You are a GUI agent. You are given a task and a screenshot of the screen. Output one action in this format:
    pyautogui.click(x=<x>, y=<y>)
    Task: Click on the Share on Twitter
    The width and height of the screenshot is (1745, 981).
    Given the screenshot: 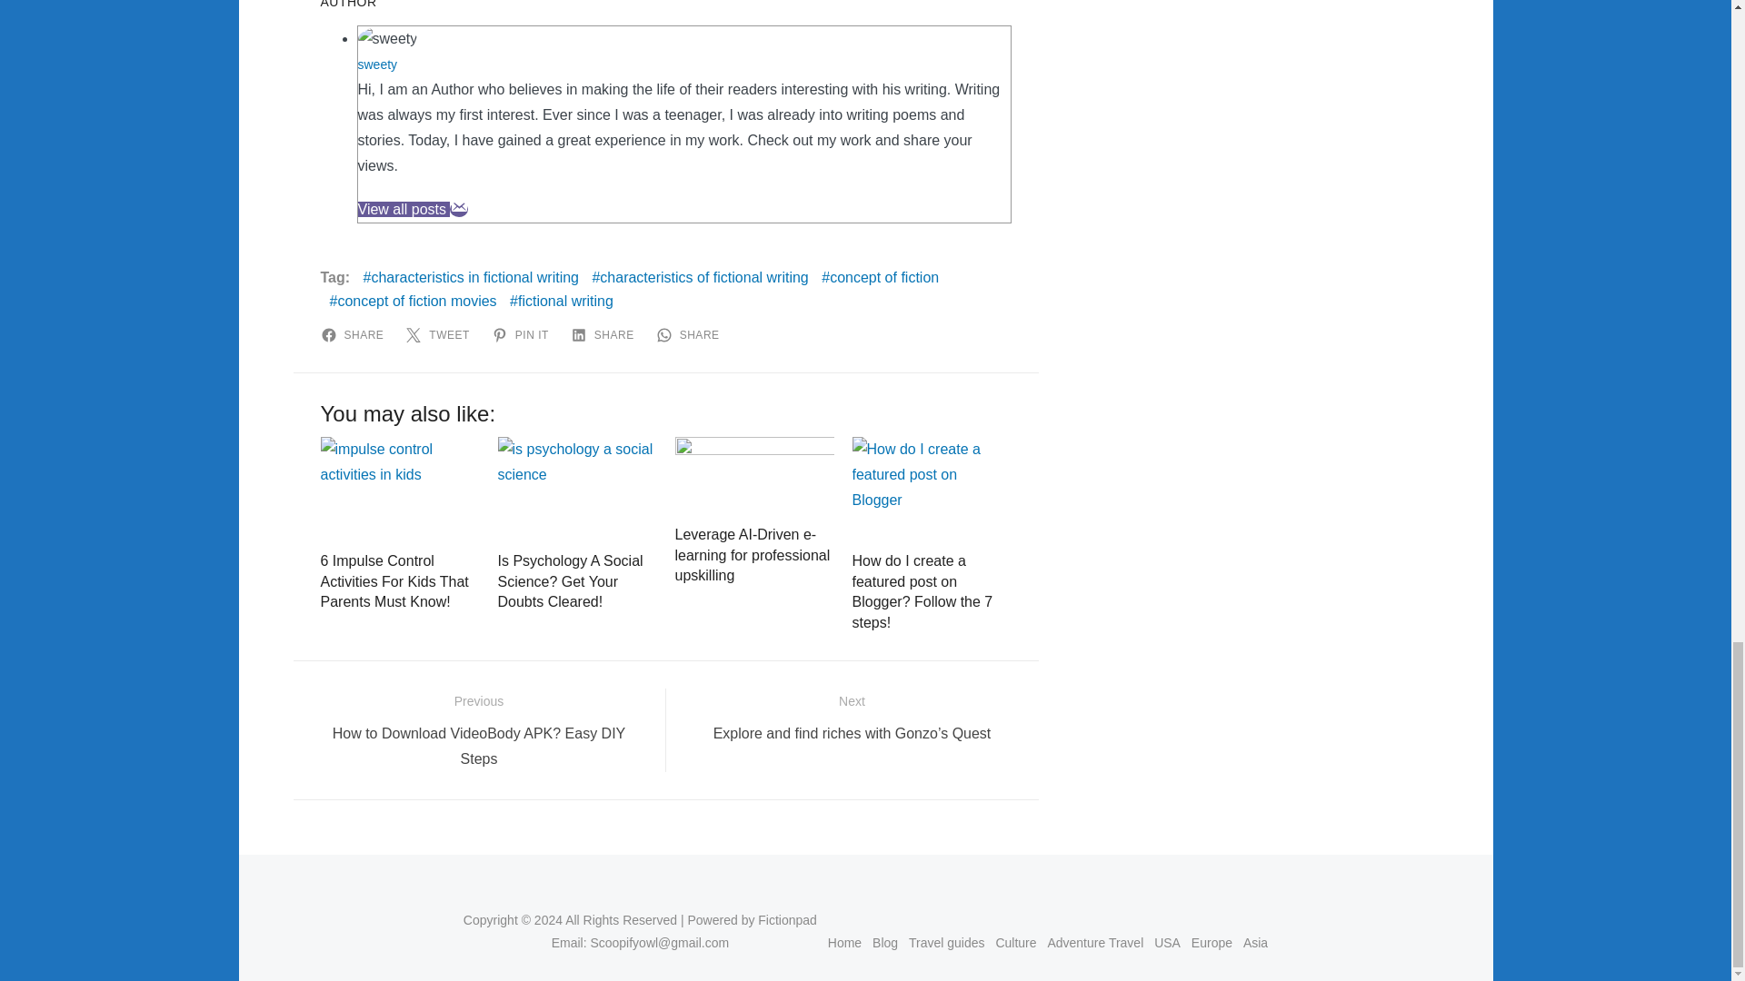 What is the action you would take?
    pyautogui.click(x=440, y=334)
    